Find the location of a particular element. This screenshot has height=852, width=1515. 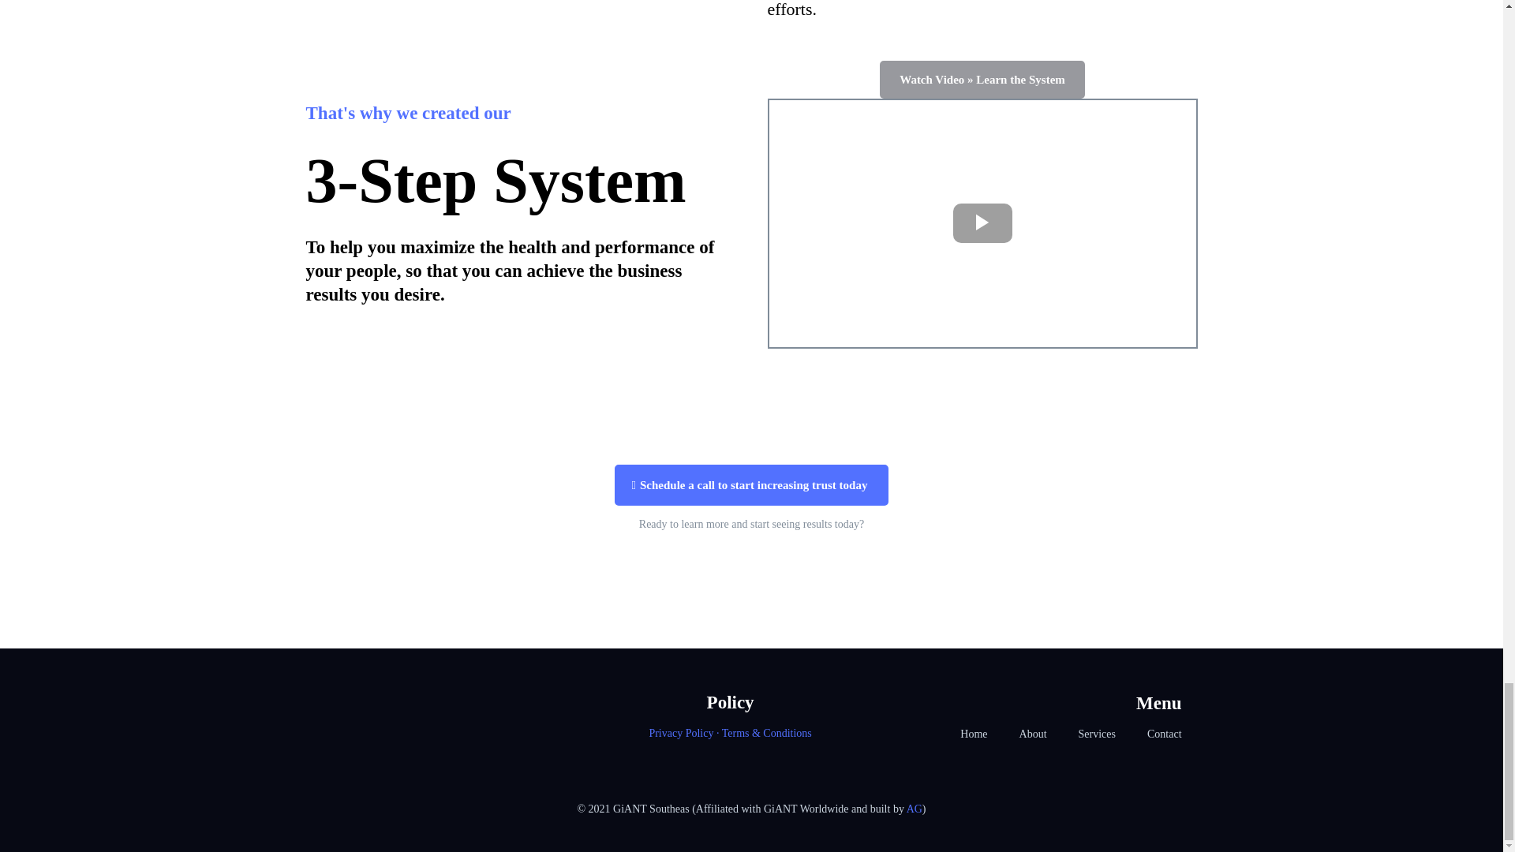

AG is located at coordinates (914, 809).